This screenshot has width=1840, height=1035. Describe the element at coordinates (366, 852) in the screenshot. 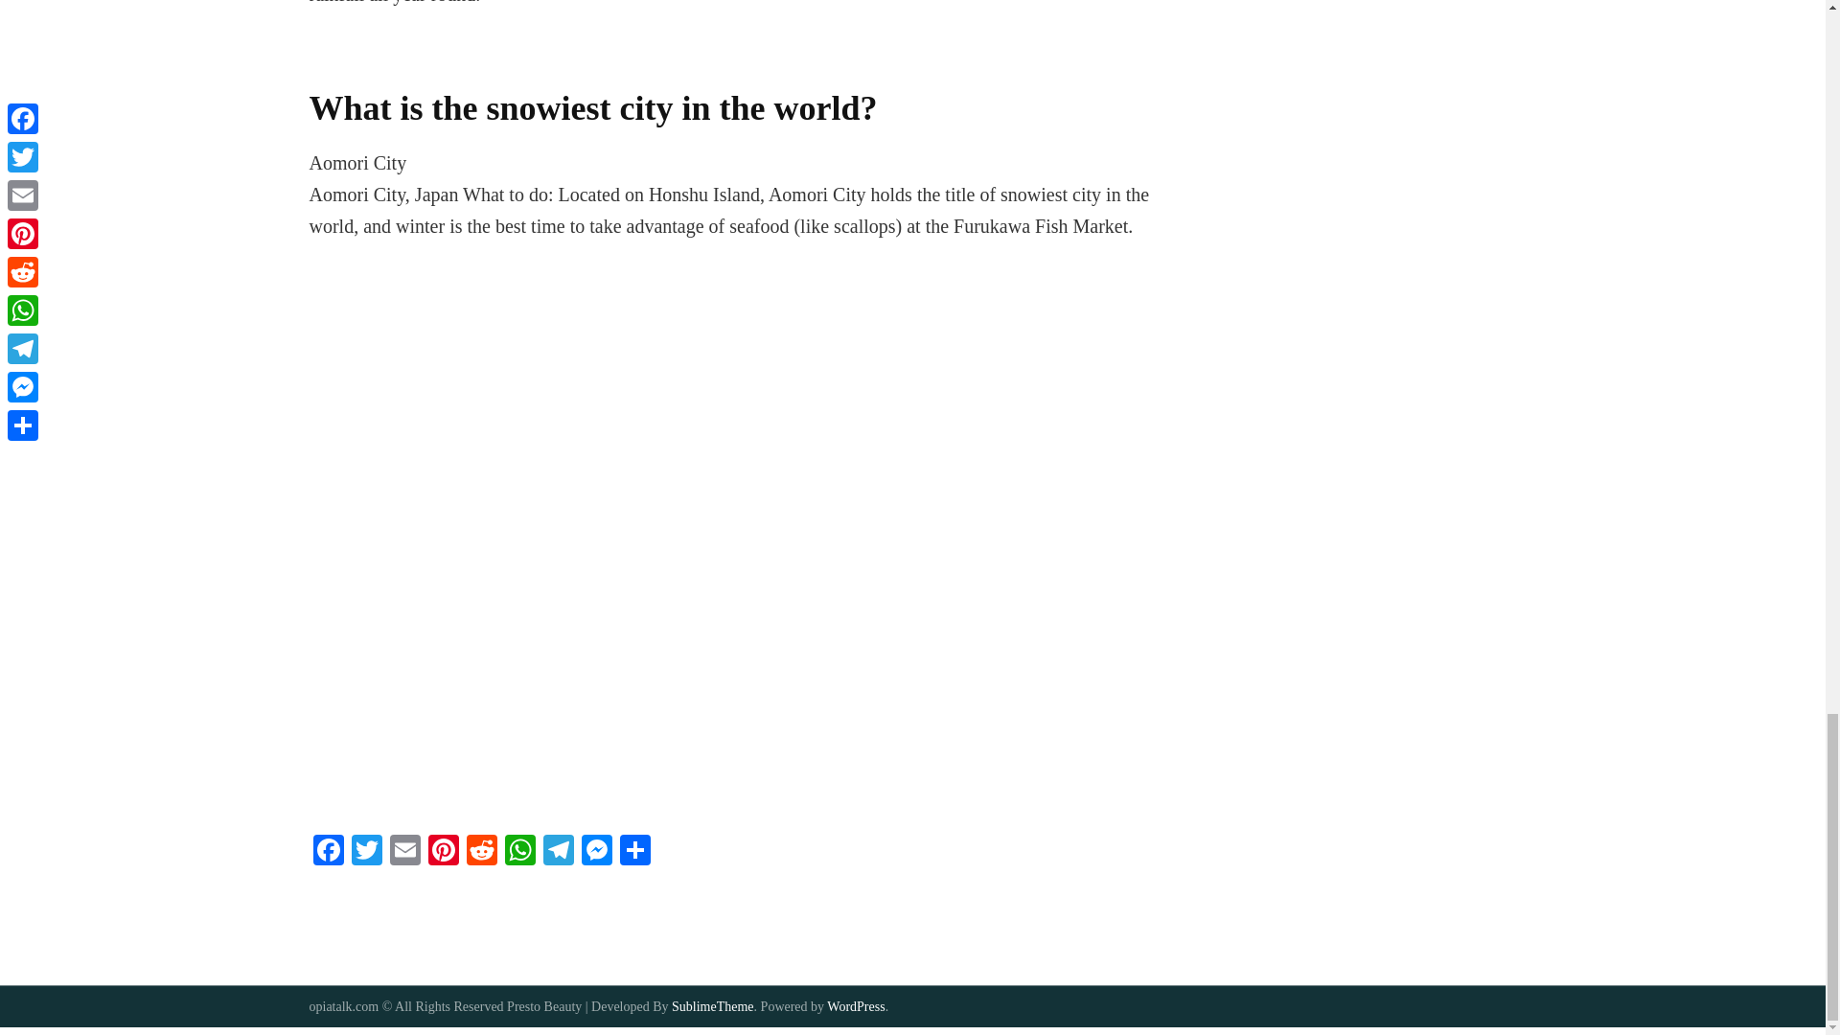

I see `Twitter` at that location.